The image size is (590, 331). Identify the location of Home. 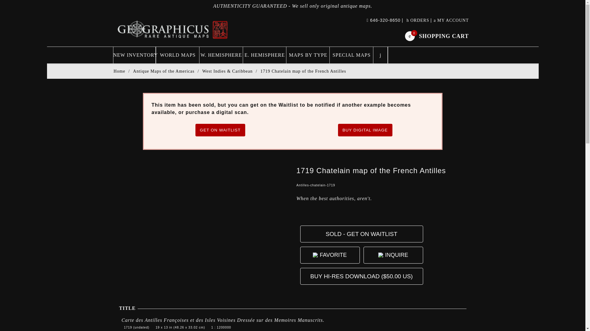
(436, 36).